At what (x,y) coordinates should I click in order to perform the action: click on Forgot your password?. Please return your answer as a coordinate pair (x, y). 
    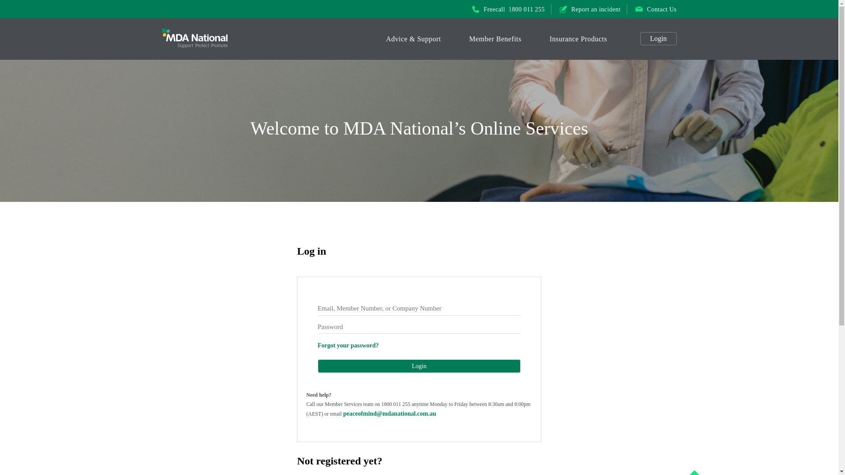
    Looking at the image, I should click on (349, 346).